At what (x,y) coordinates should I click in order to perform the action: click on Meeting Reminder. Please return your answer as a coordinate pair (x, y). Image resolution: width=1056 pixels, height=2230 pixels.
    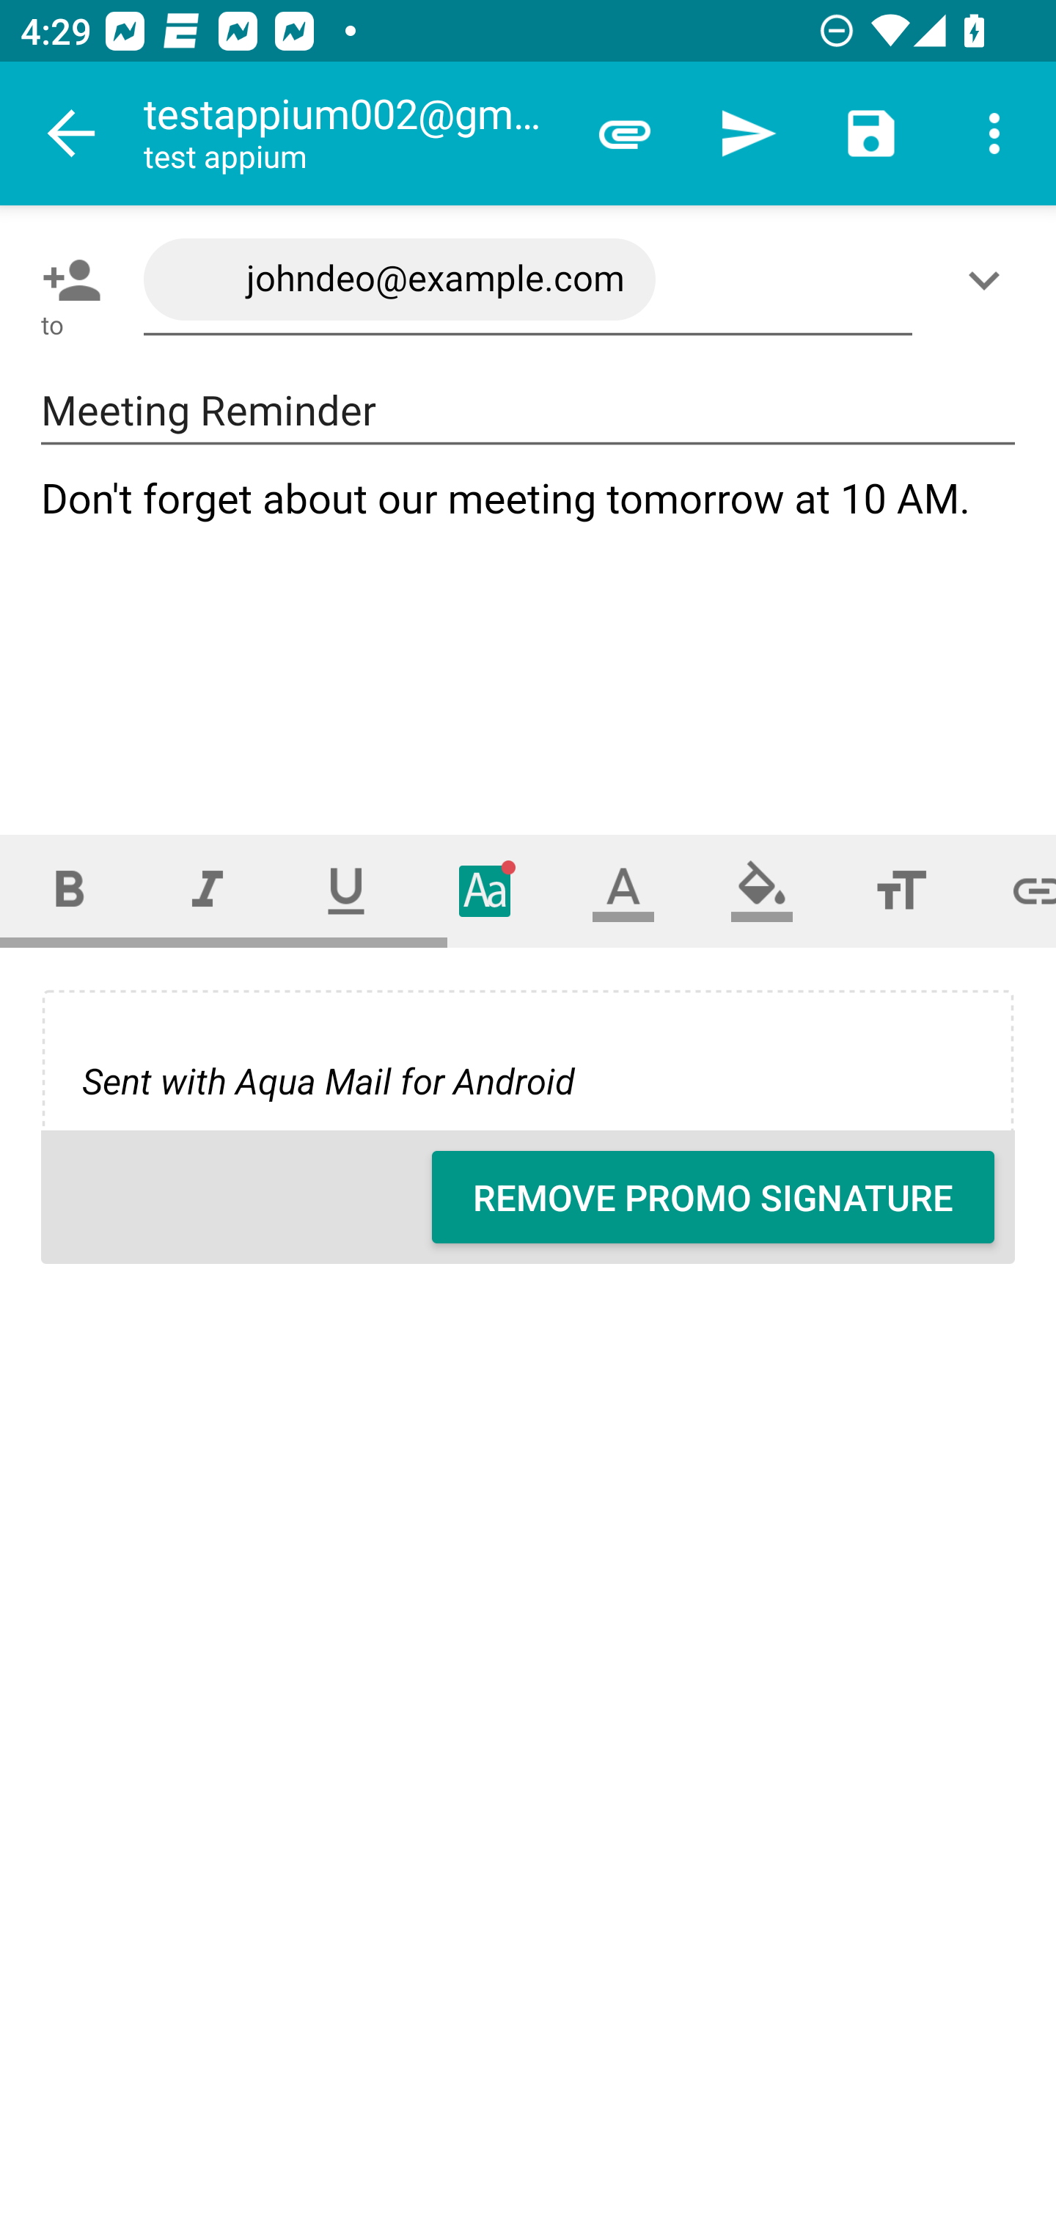
    Looking at the image, I should click on (528, 411).